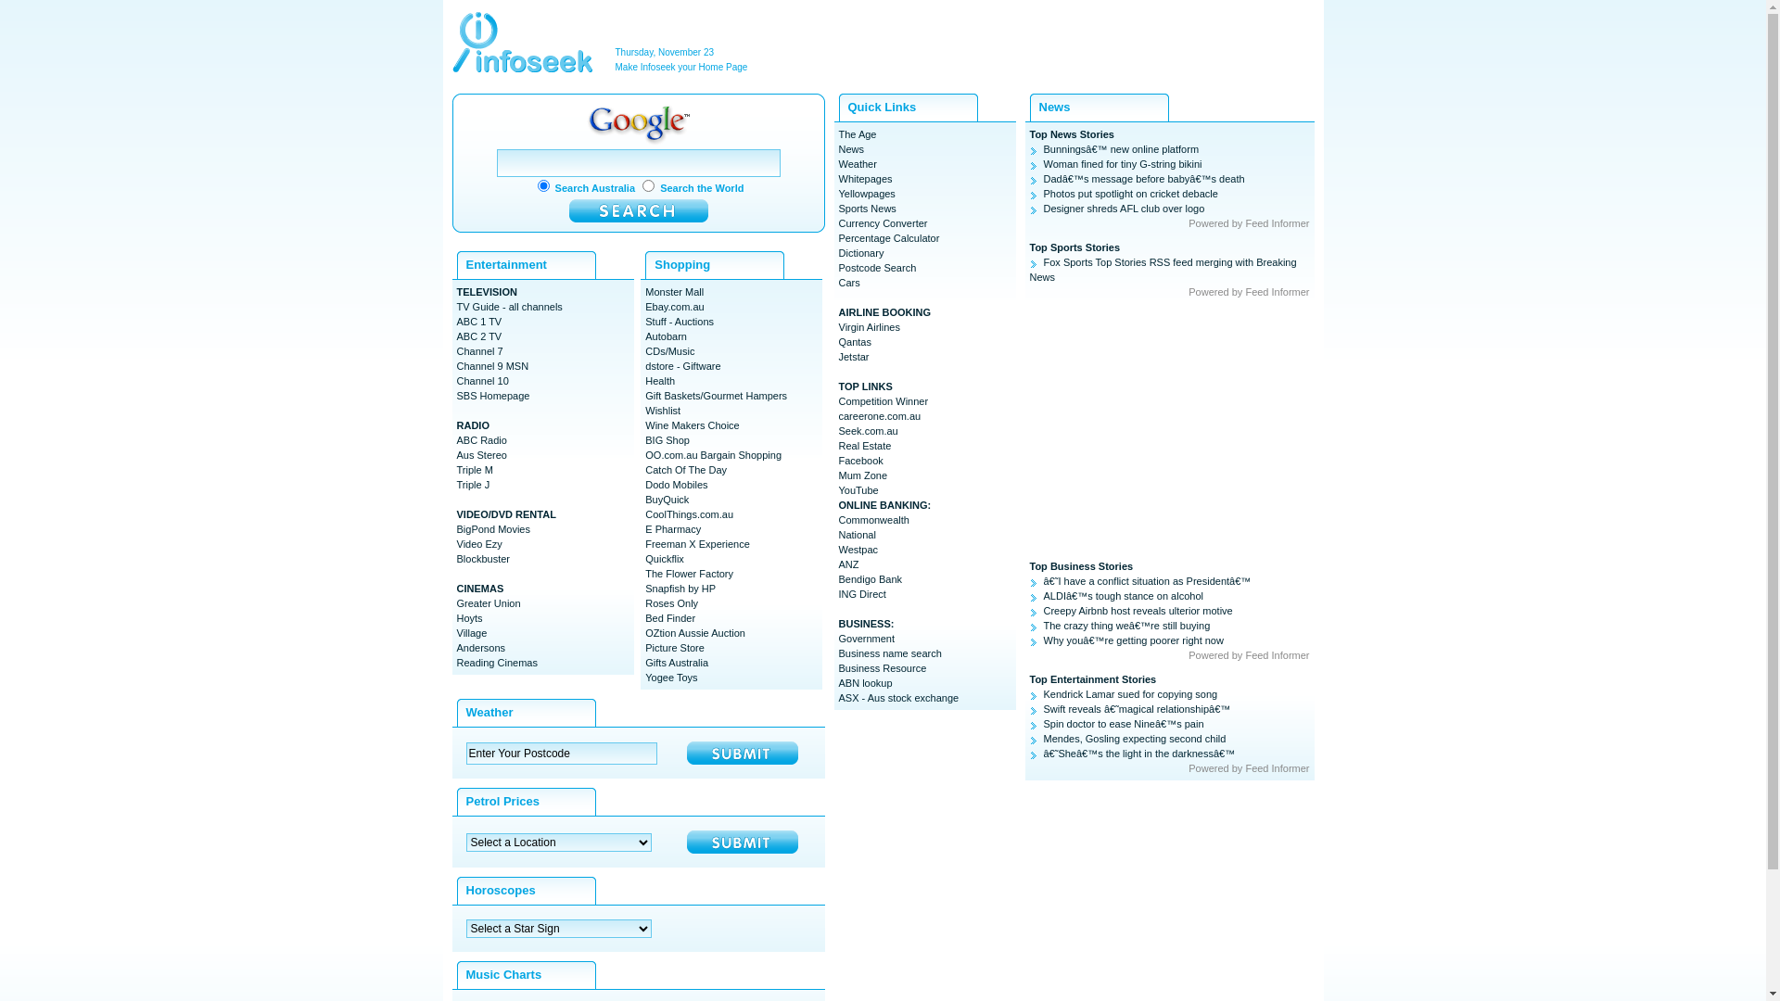  Describe the element at coordinates (686, 470) in the screenshot. I see `Catch Of The Day` at that location.